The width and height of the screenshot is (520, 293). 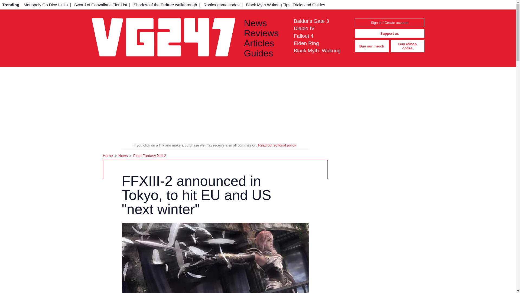 I want to click on News, so click(x=264, y=23).